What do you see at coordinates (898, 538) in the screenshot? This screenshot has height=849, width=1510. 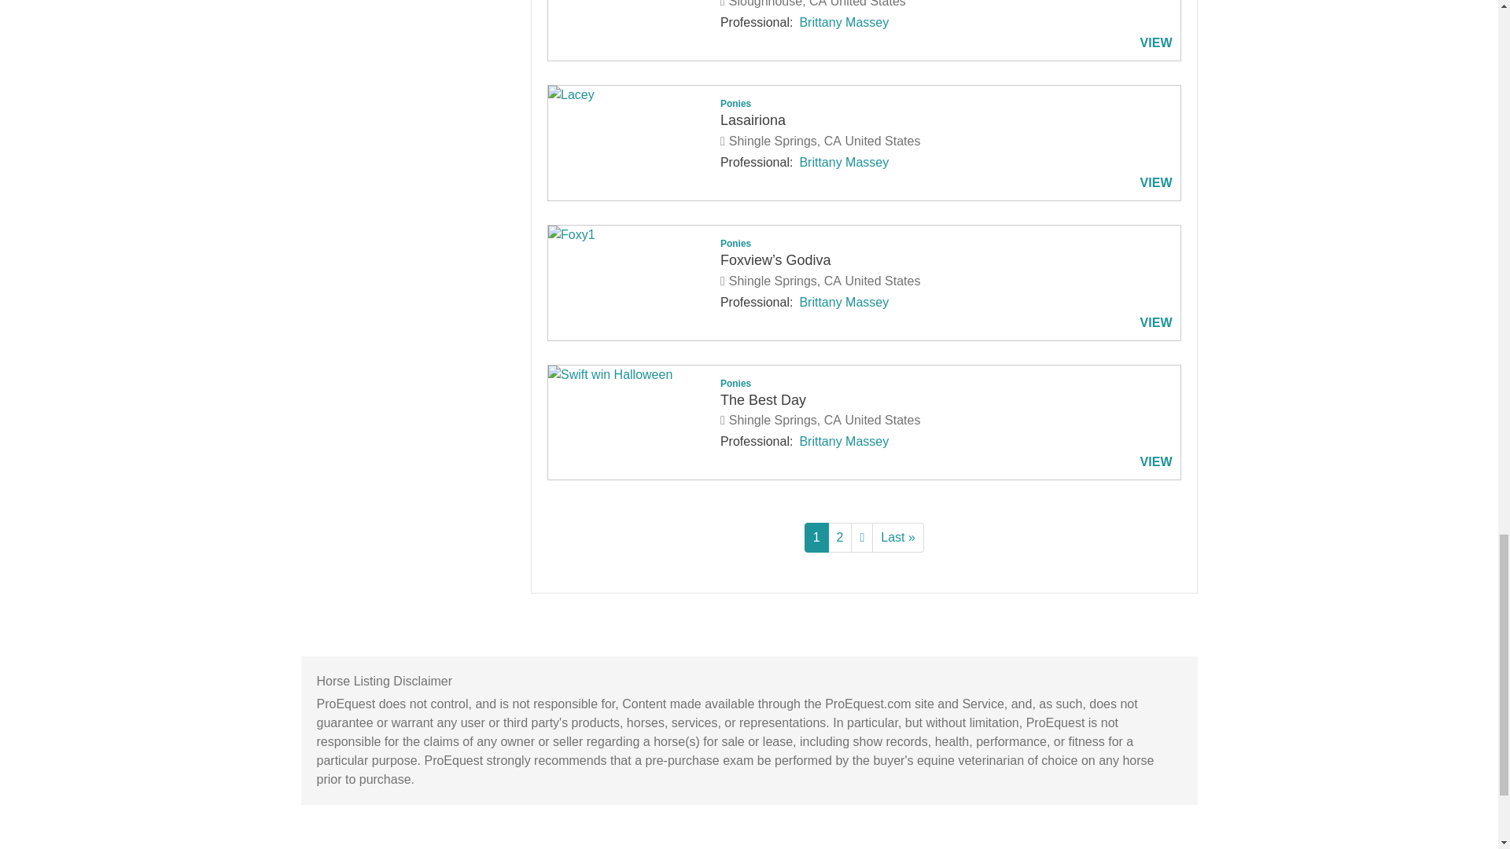 I see `Go to last page` at bounding box center [898, 538].